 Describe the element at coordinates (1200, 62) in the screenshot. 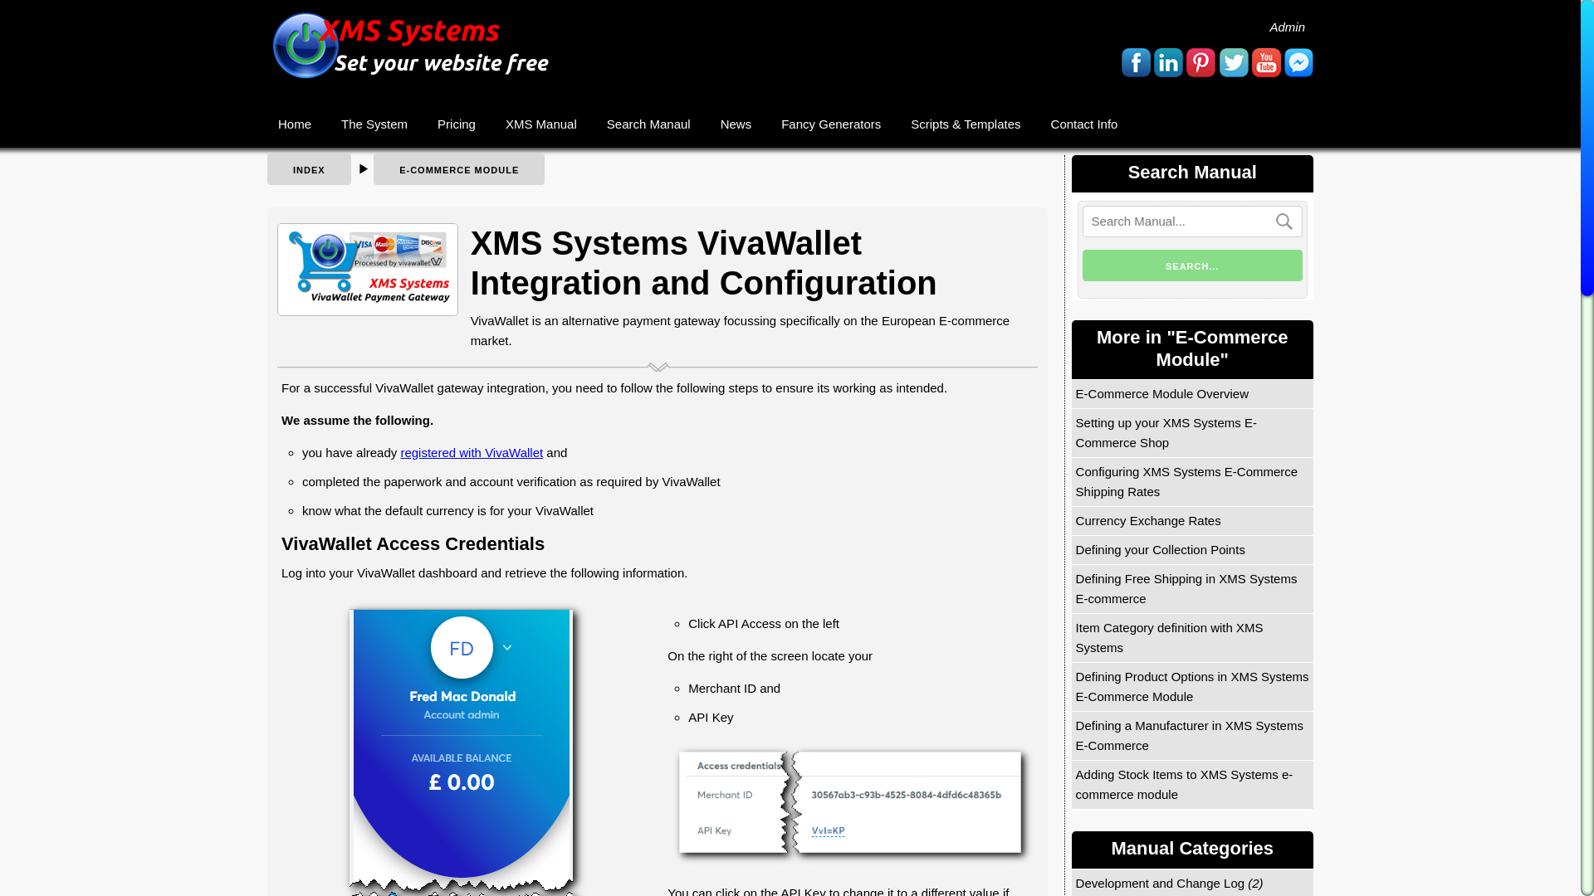

I see `Pinterest` at that location.